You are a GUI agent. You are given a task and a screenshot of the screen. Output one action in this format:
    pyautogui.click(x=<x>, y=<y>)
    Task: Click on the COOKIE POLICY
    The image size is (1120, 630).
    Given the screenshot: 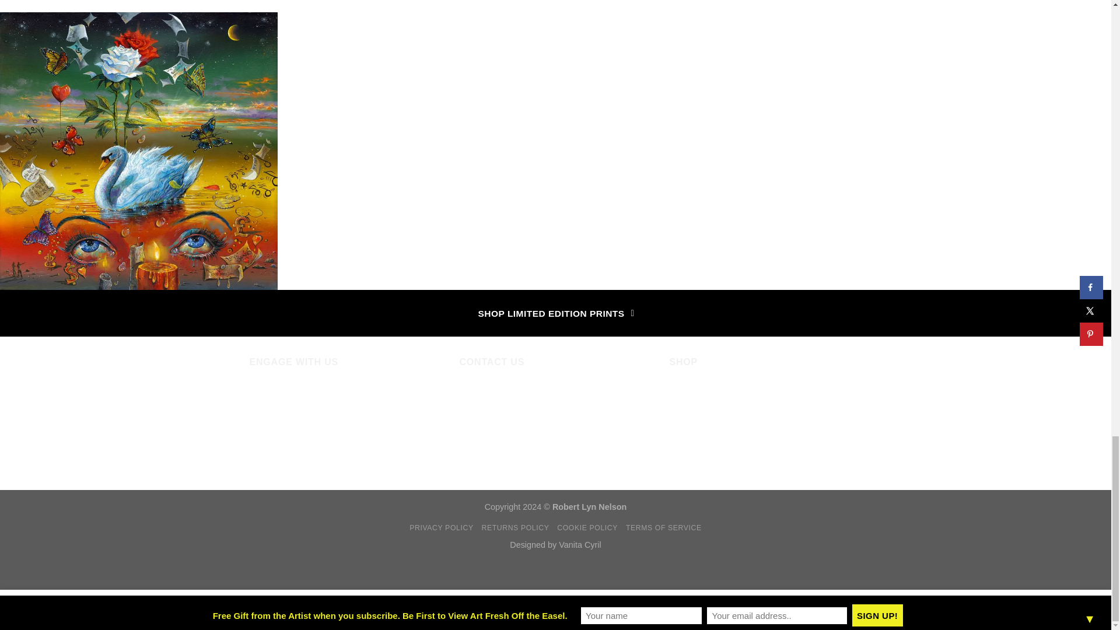 What is the action you would take?
    pyautogui.click(x=587, y=527)
    